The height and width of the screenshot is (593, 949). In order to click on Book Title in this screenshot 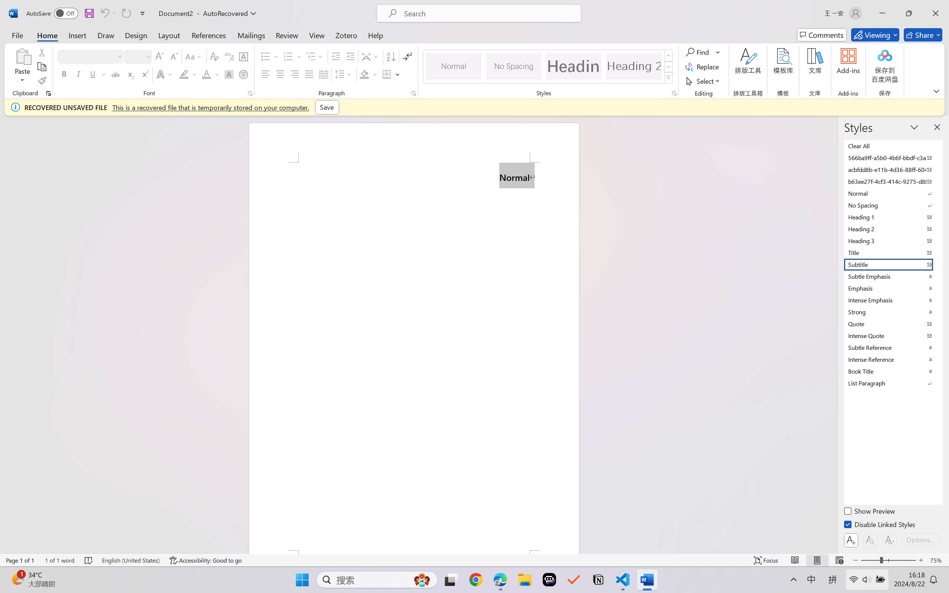, I will do `click(893, 371)`.